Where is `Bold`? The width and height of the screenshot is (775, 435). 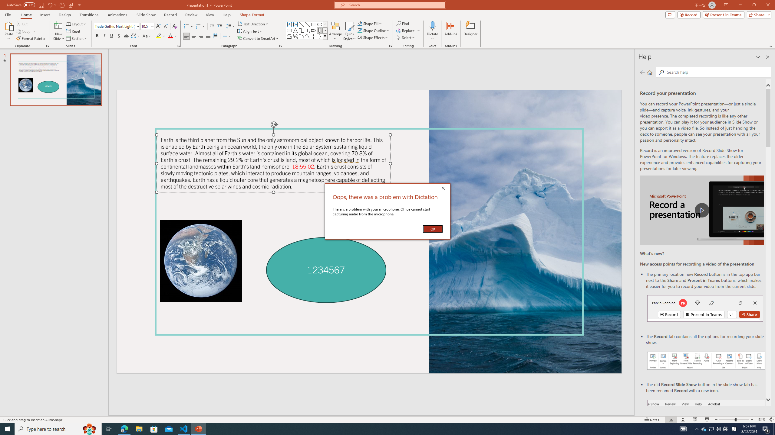
Bold is located at coordinates (97, 36).